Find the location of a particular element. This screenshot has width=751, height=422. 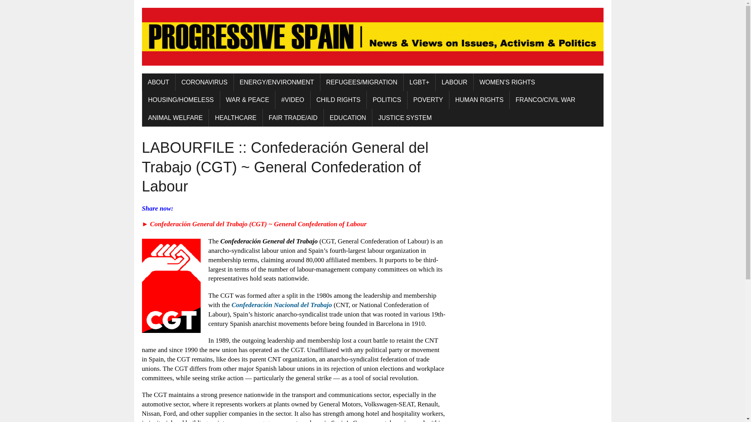

ABOUT is located at coordinates (158, 82).